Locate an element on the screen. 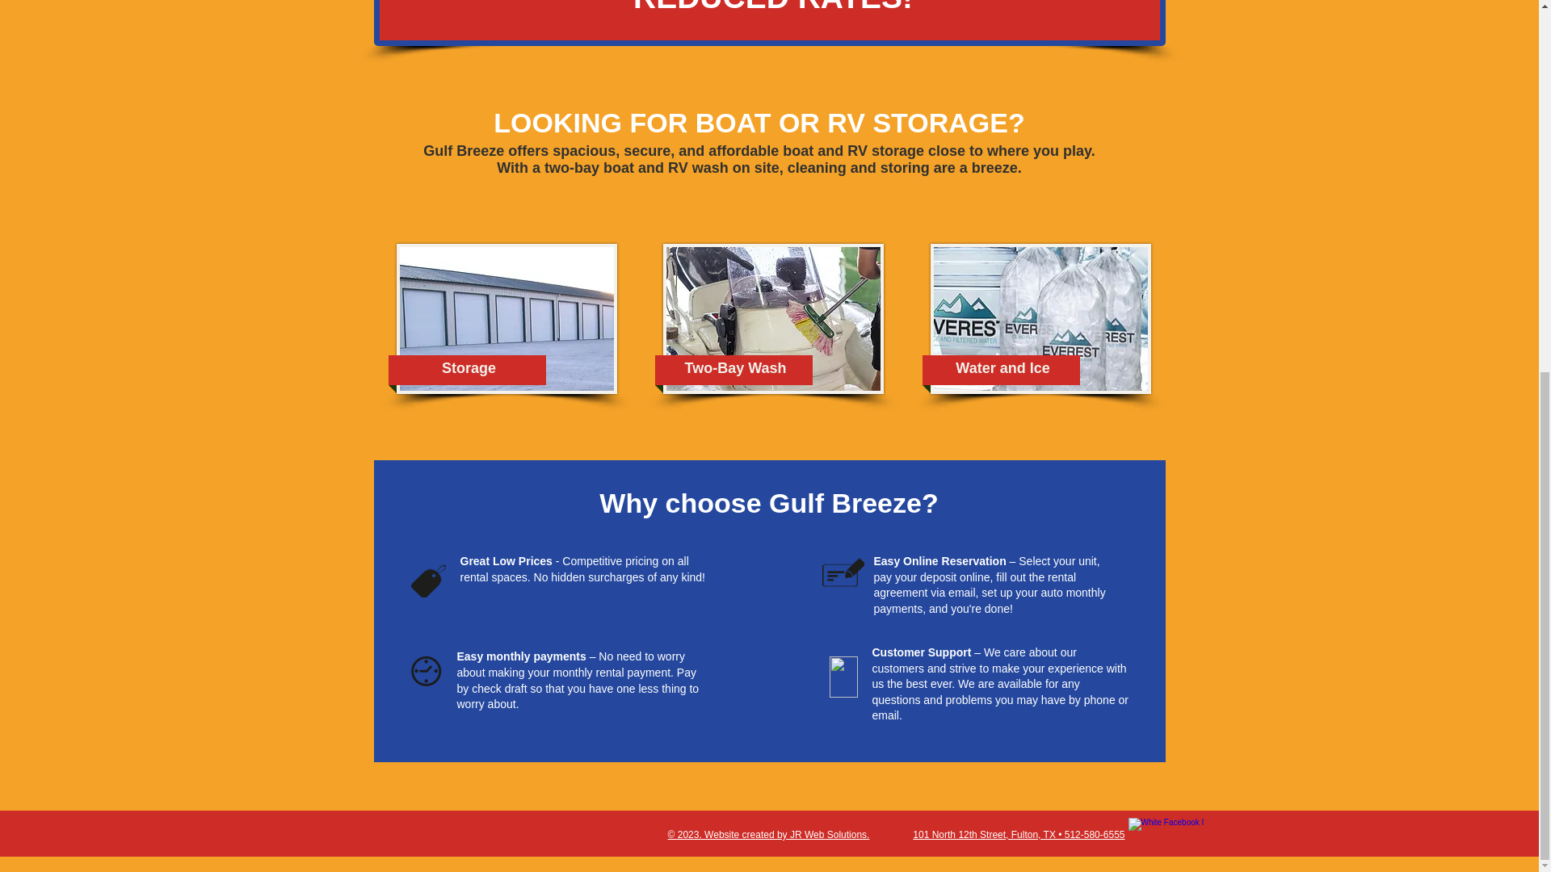  REDUCED RATES! is located at coordinates (772, 7).